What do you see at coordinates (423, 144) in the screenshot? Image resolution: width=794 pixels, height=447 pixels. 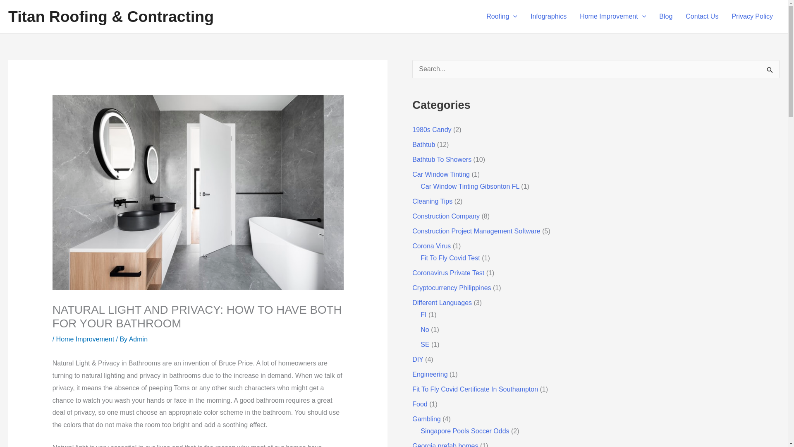 I see `Bathtub` at bounding box center [423, 144].